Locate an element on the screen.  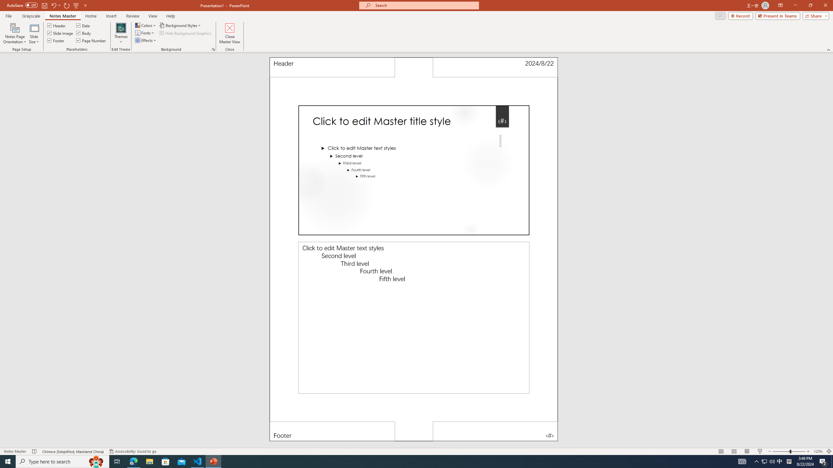
Accessibility Checker Accessibility: Good to go is located at coordinates (133, 451).